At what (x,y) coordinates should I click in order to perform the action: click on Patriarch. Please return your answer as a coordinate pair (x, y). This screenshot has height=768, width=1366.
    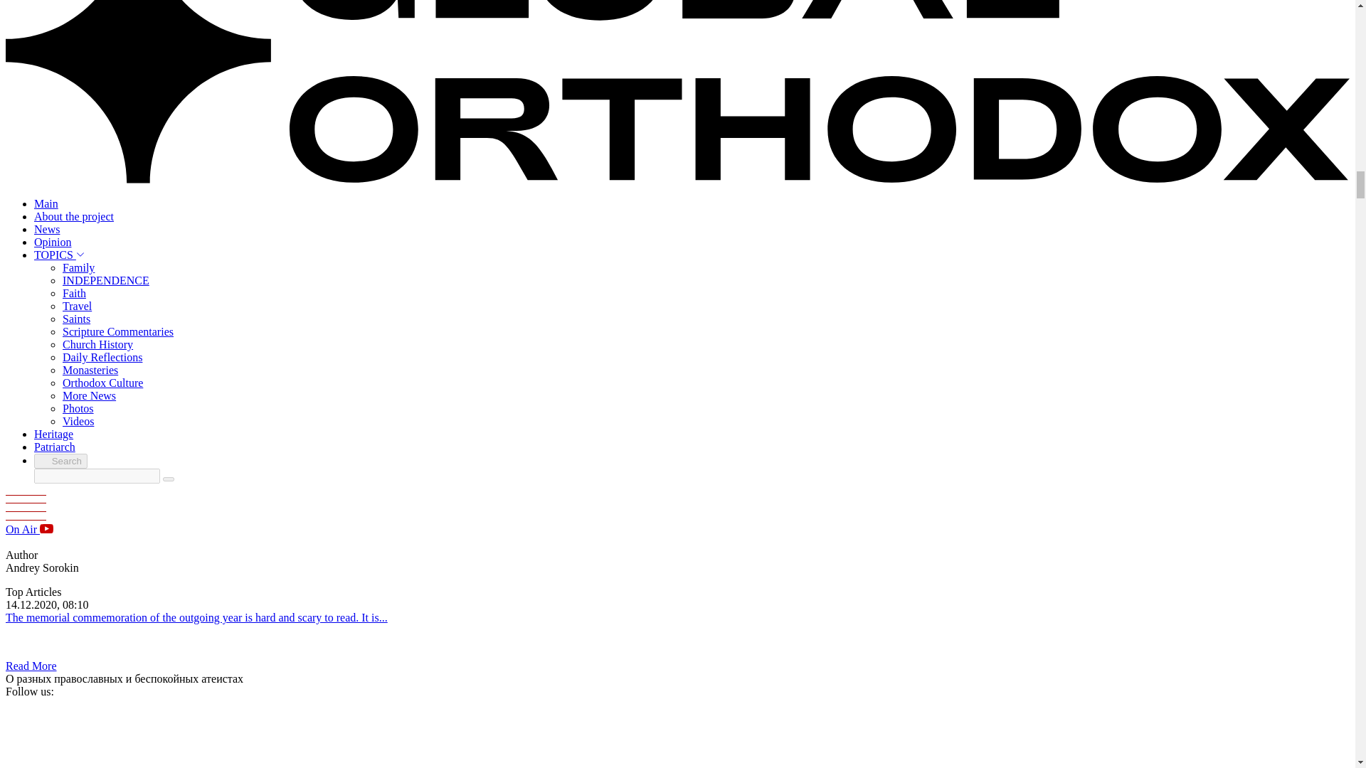
    Looking at the image, I should click on (54, 447).